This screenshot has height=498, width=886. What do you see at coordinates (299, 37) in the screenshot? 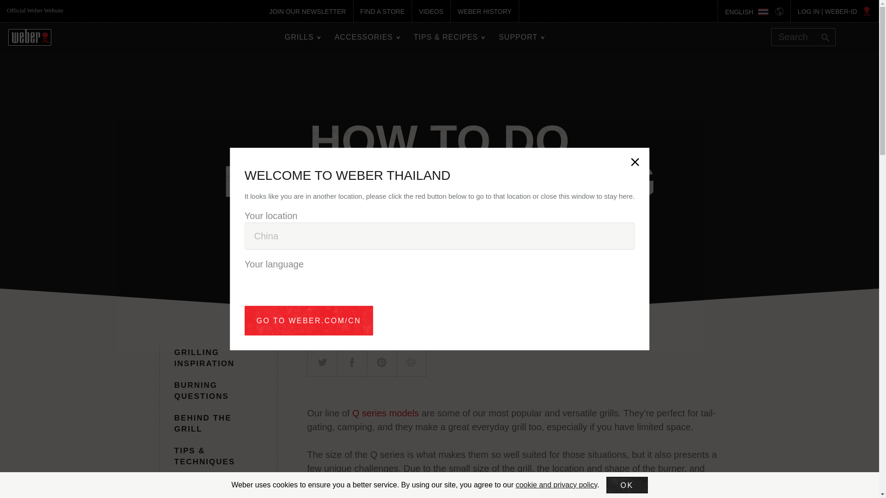
I see `GRILLS` at bounding box center [299, 37].